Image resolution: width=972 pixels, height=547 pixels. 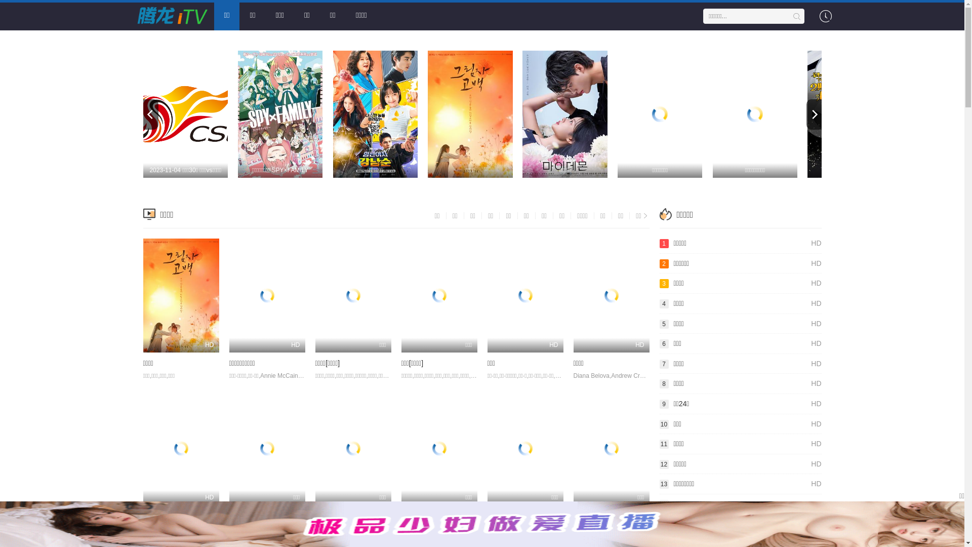 What do you see at coordinates (267, 296) in the screenshot?
I see `HD` at bounding box center [267, 296].